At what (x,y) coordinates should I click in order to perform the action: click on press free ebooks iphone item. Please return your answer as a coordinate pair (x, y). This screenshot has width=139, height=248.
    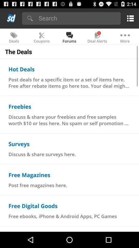
    Looking at the image, I should click on (63, 216).